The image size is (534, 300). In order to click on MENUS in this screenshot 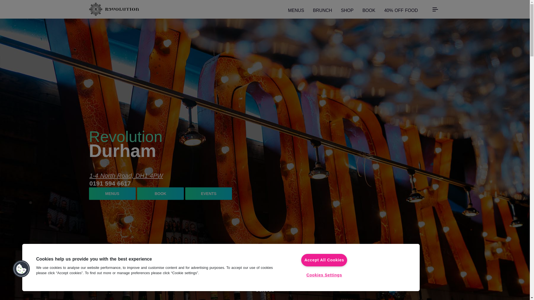, I will do `click(112, 193)`.